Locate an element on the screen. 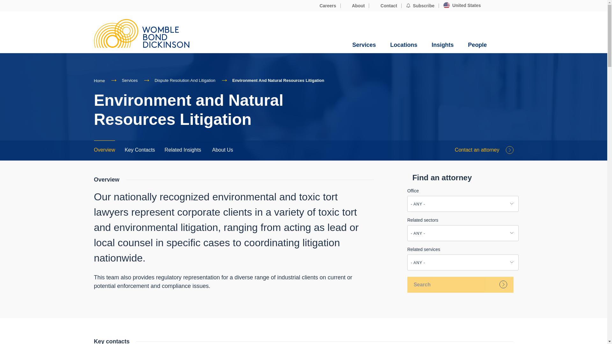 This screenshot has height=344, width=612. Services is located at coordinates (364, 45).